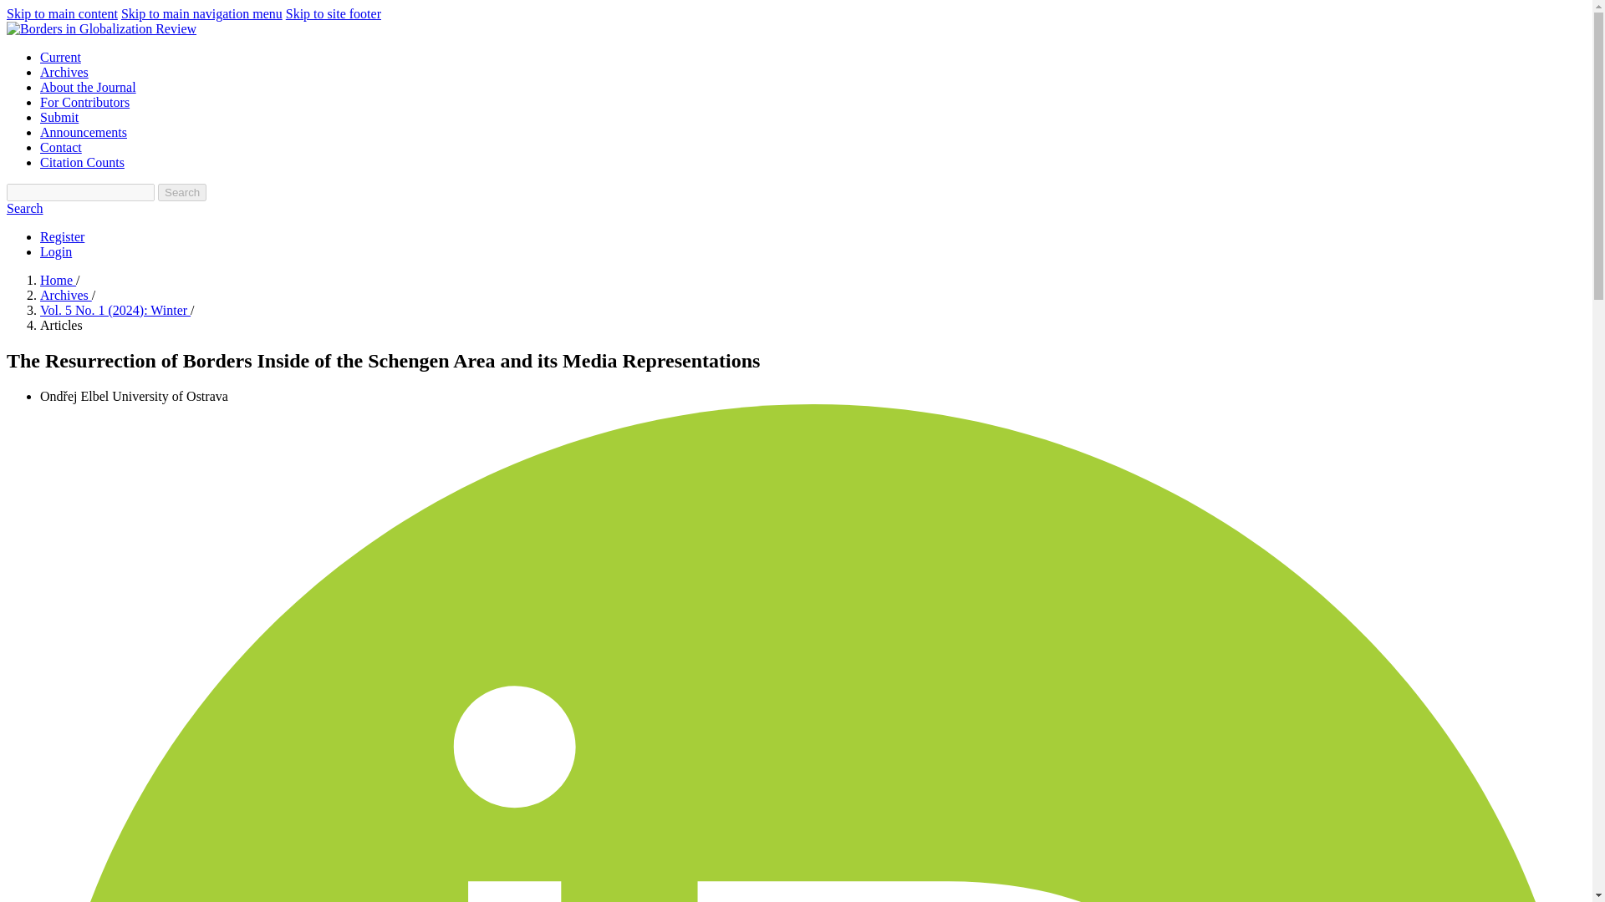 Image resolution: width=1605 pixels, height=902 pixels. I want to click on About the Journal, so click(89, 87).